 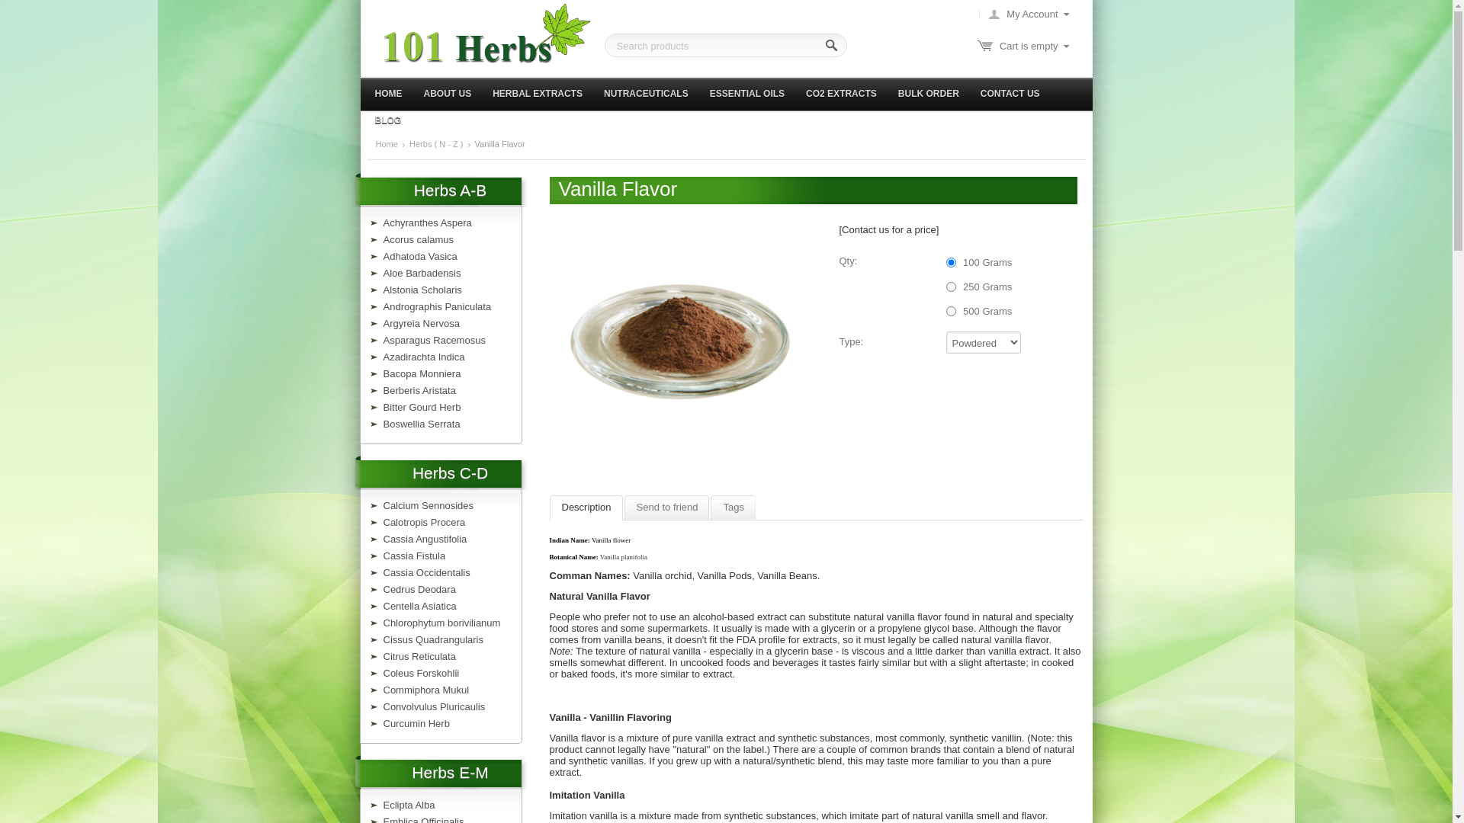 I want to click on Cassia Angustifolia, so click(x=425, y=540).